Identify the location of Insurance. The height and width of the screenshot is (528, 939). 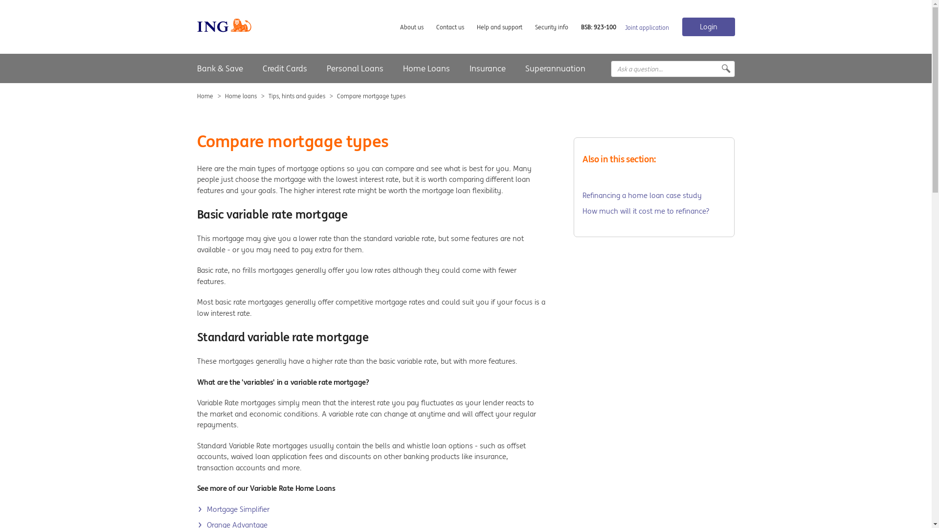
(488, 68).